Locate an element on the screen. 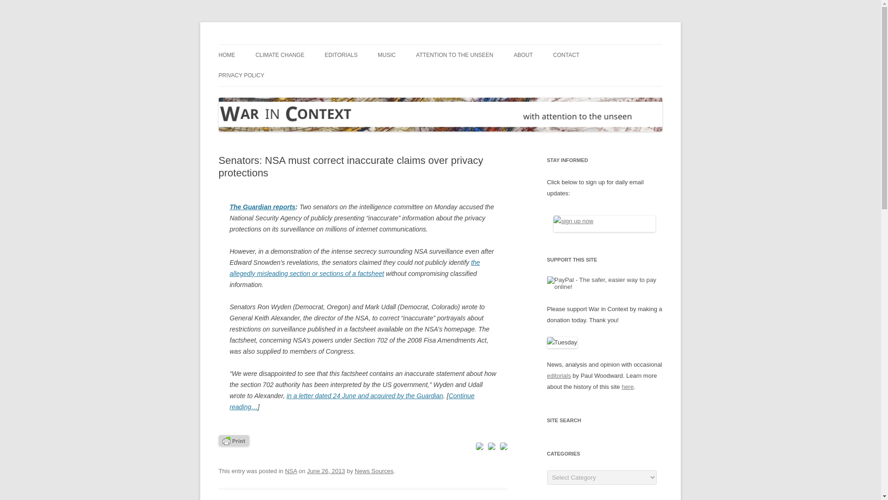 The width and height of the screenshot is (888, 500). NSA is located at coordinates (290, 470).